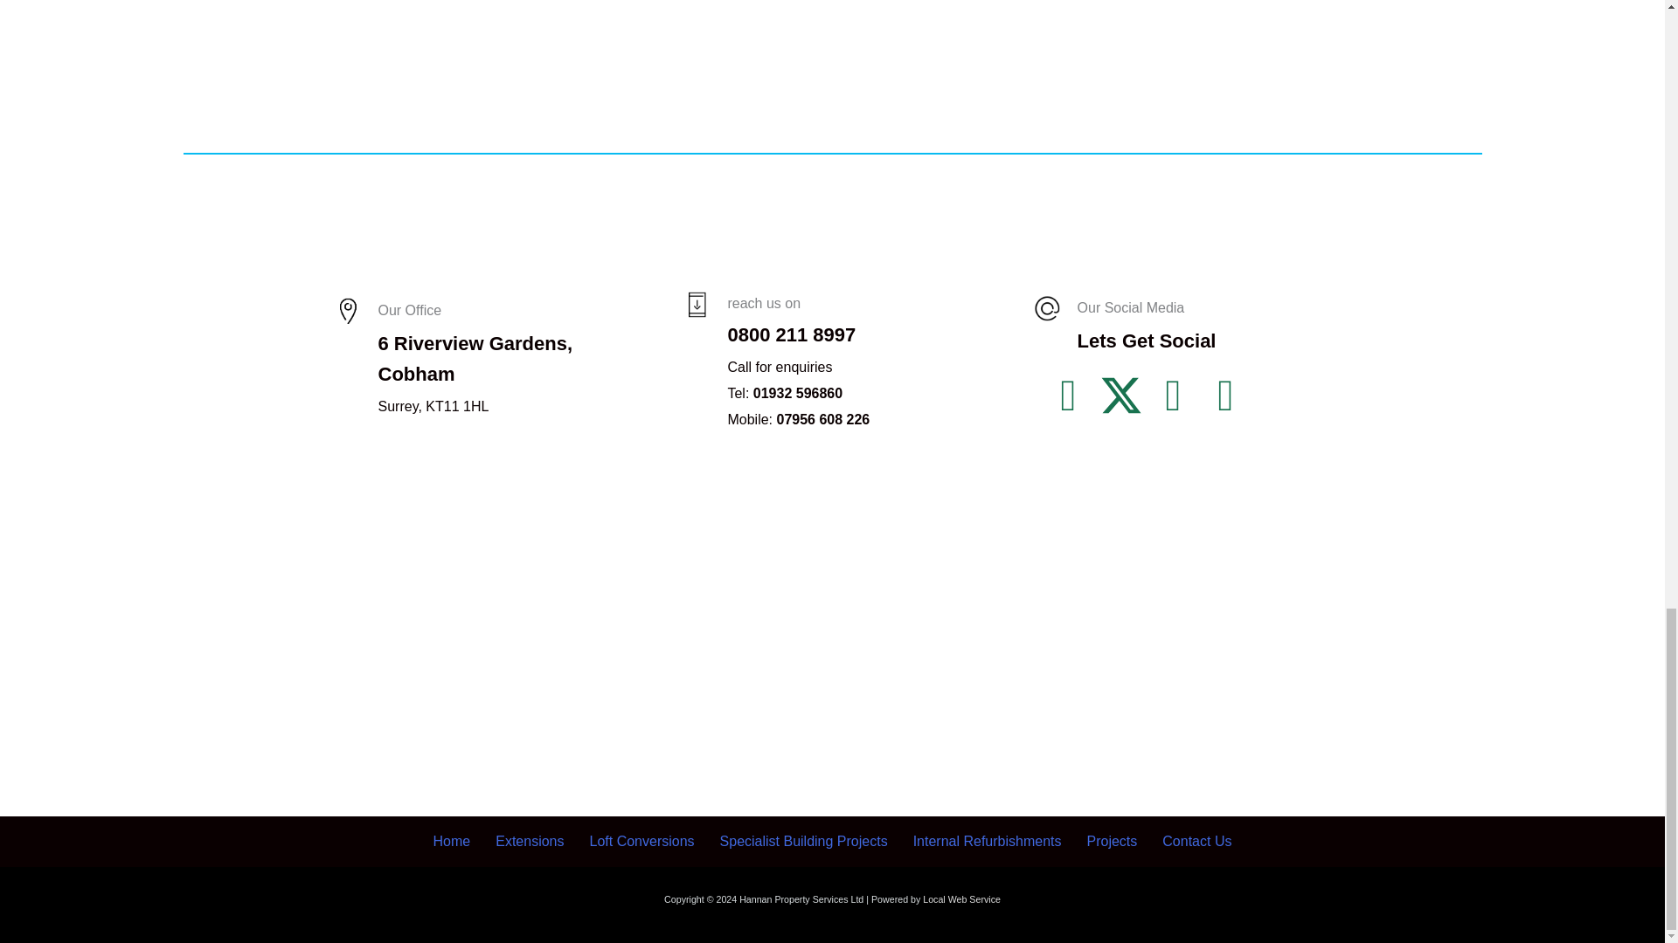  Describe the element at coordinates (1112, 842) in the screenshot. I see `Projects` at that location.